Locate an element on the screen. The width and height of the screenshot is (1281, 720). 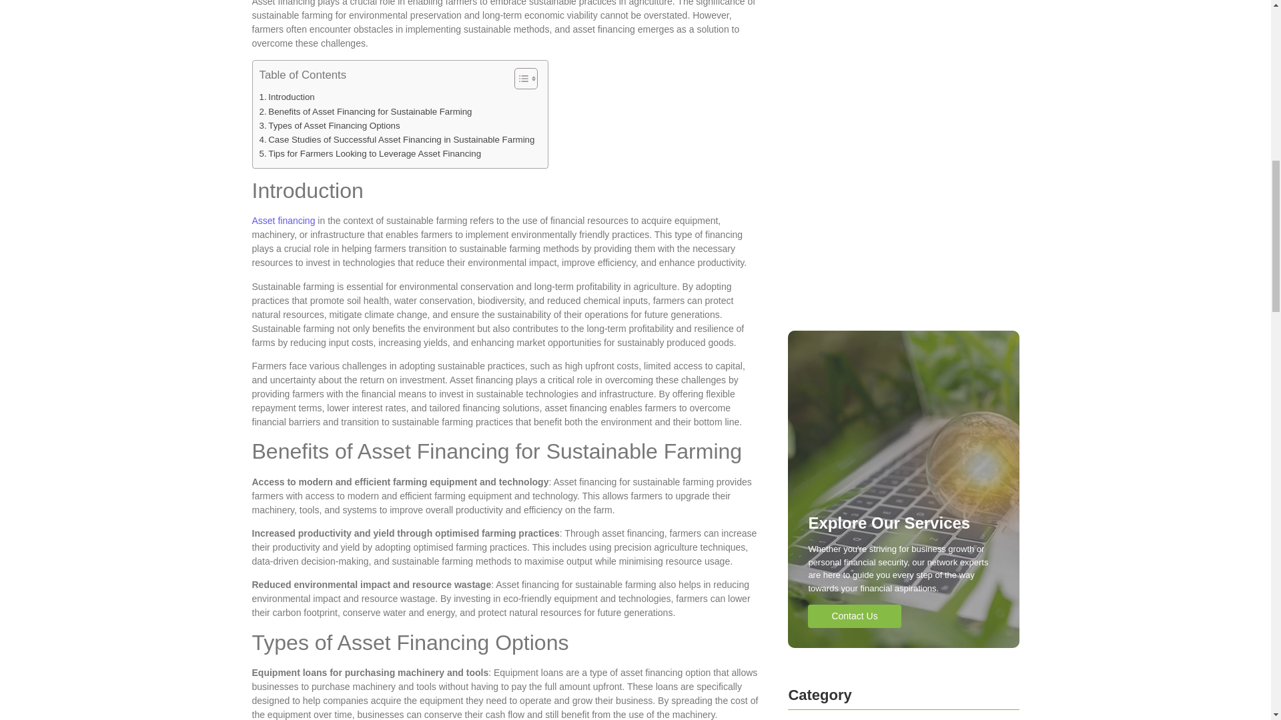
Tips for Farmers Looking to Leverage Asset Financing is located at coordinates (370, 153).